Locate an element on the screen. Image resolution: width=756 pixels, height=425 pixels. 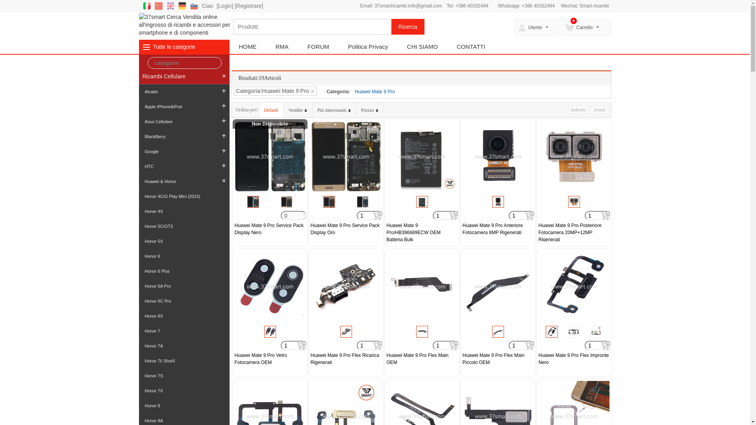
CONTATTI is located at coordinates (471, 47).